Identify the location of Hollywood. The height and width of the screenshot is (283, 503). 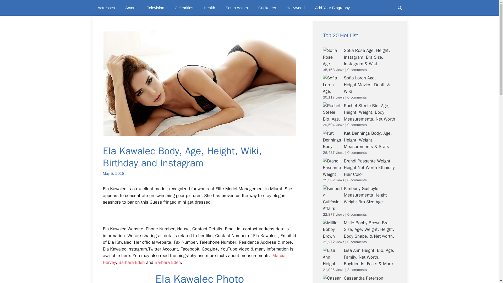
(296, 8).